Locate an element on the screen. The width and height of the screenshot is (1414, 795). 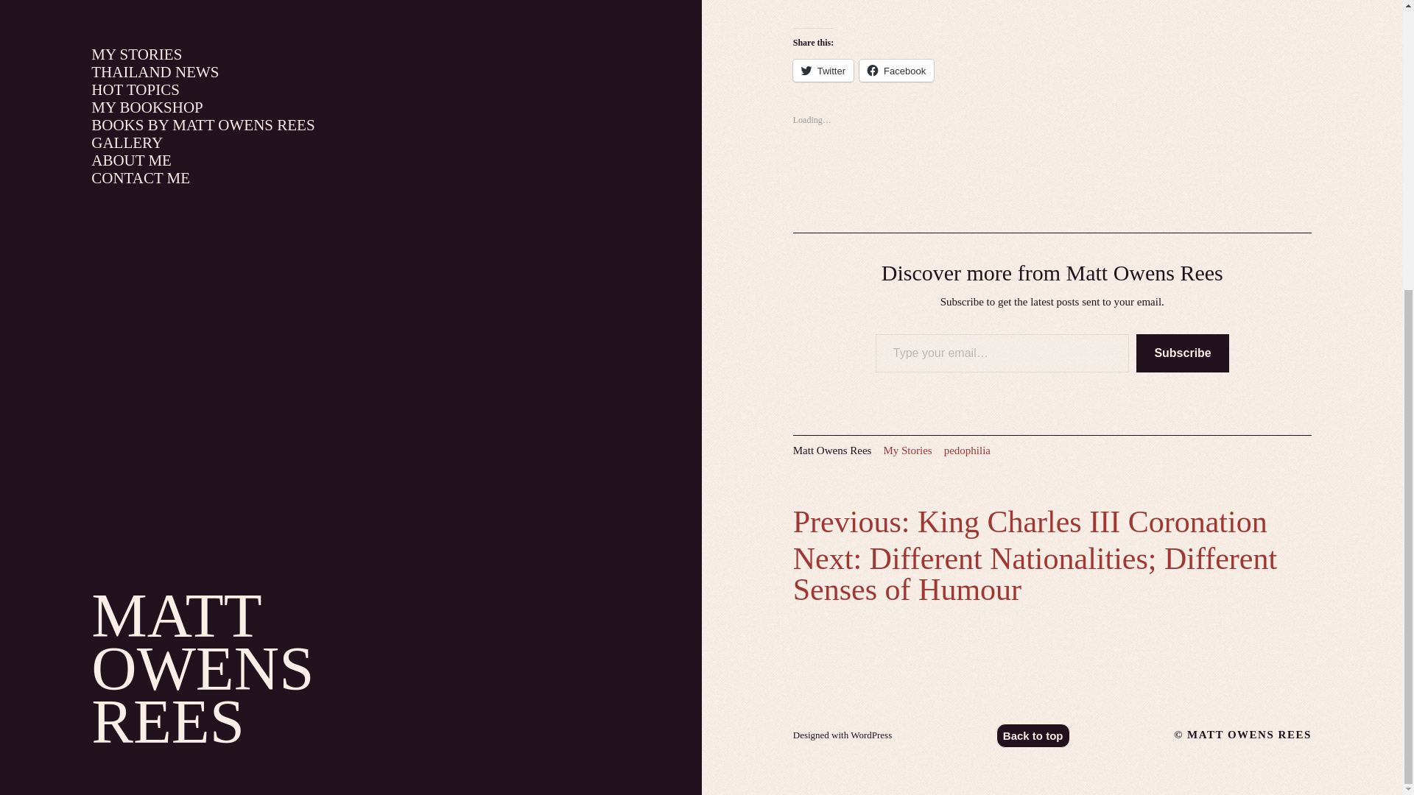
Previous: King Charles III Coronation is located at coordinates (1030, 521).